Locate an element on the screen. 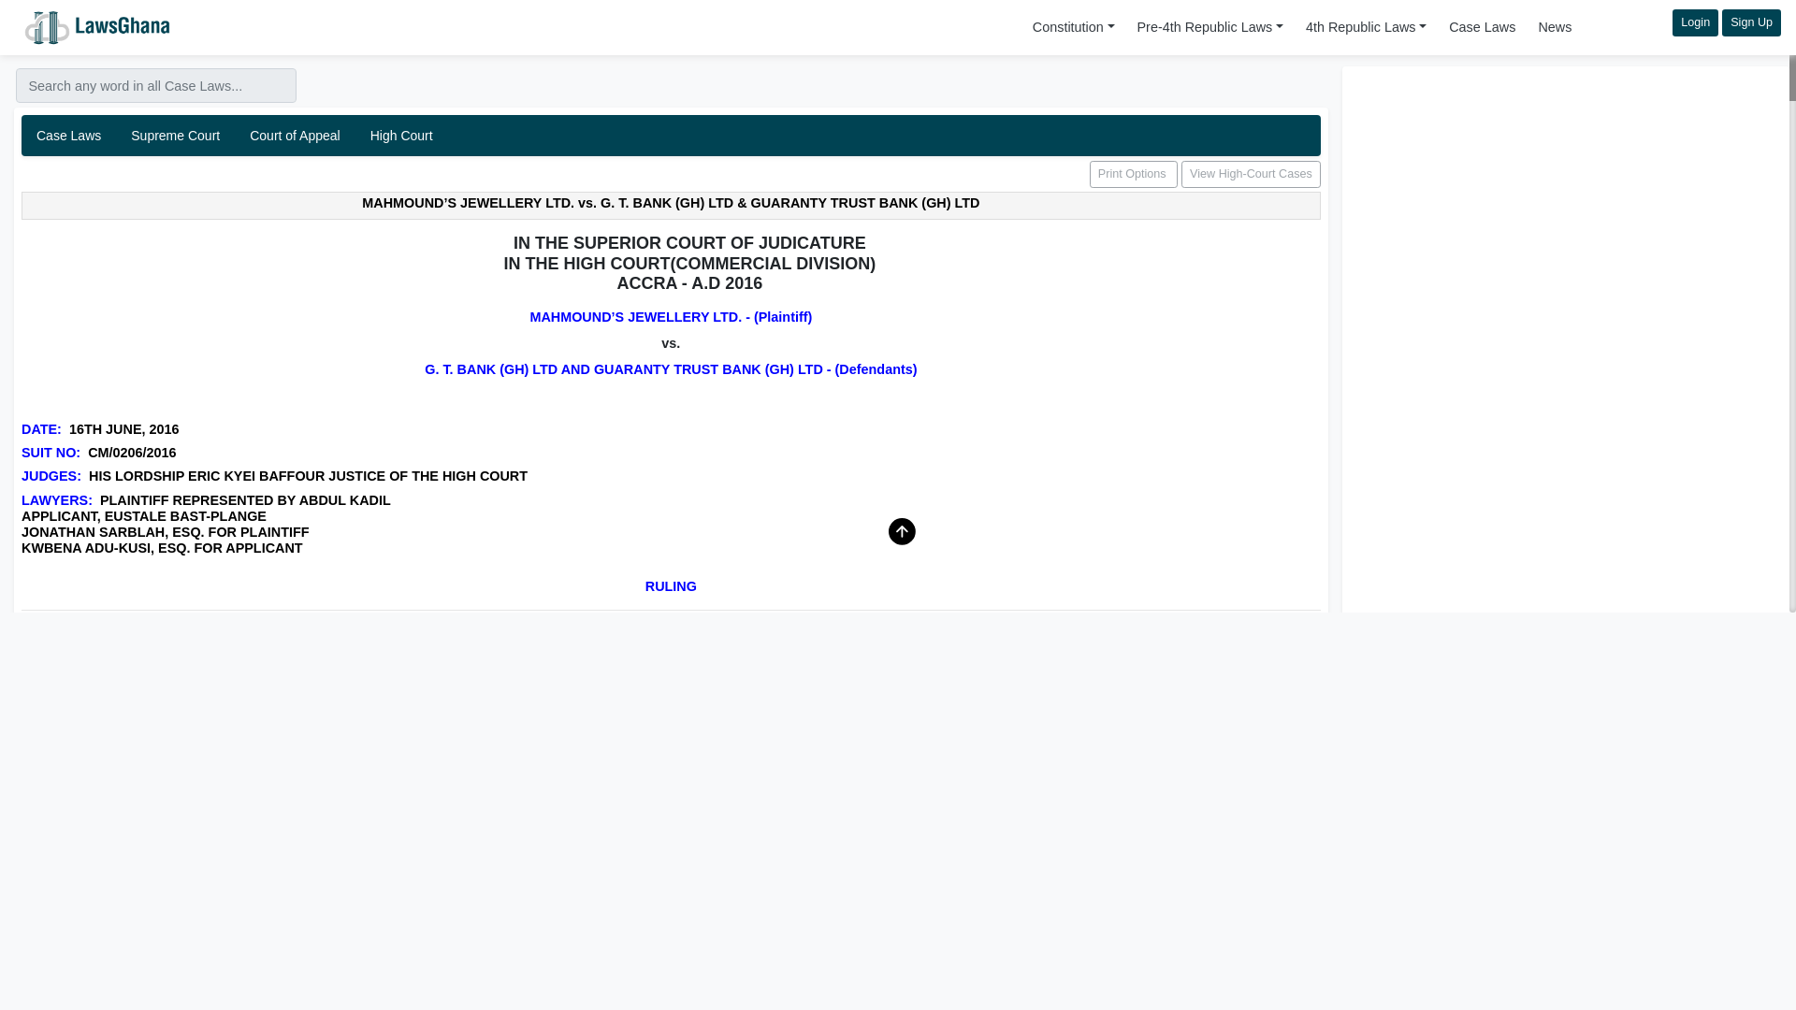  Court of Appeal is located at coordinates (296, 136).